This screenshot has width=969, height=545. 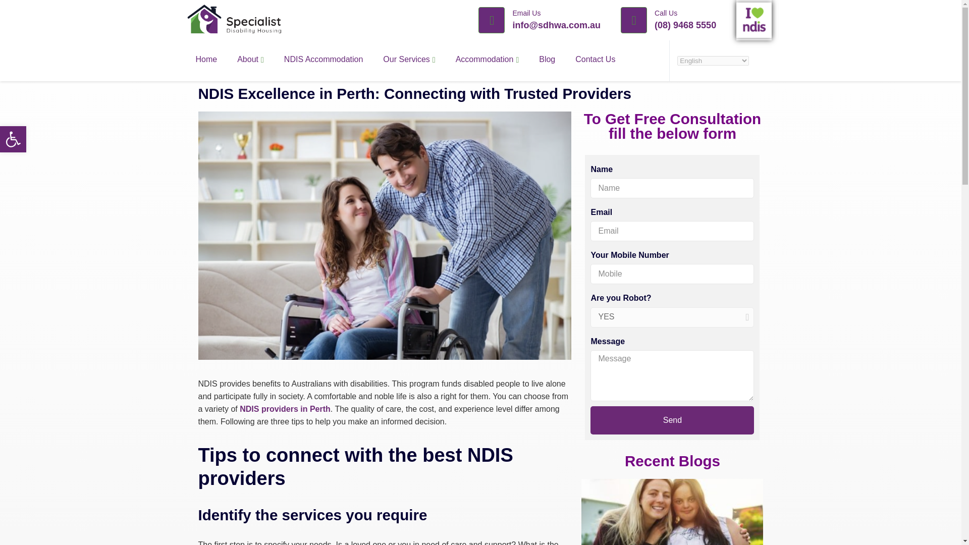 I want to click on Call Us, so click(x=666, y=13).